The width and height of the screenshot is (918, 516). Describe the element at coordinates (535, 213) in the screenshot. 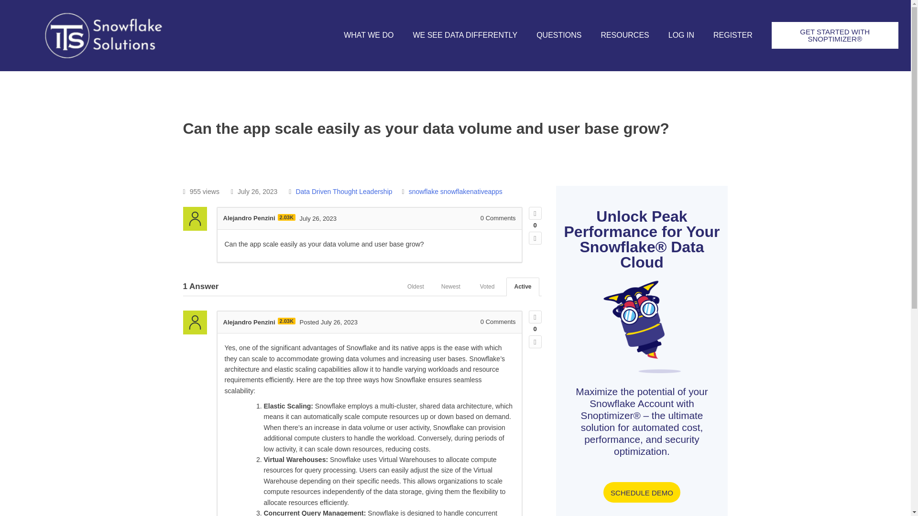

I see `Up vote this question` at that location.